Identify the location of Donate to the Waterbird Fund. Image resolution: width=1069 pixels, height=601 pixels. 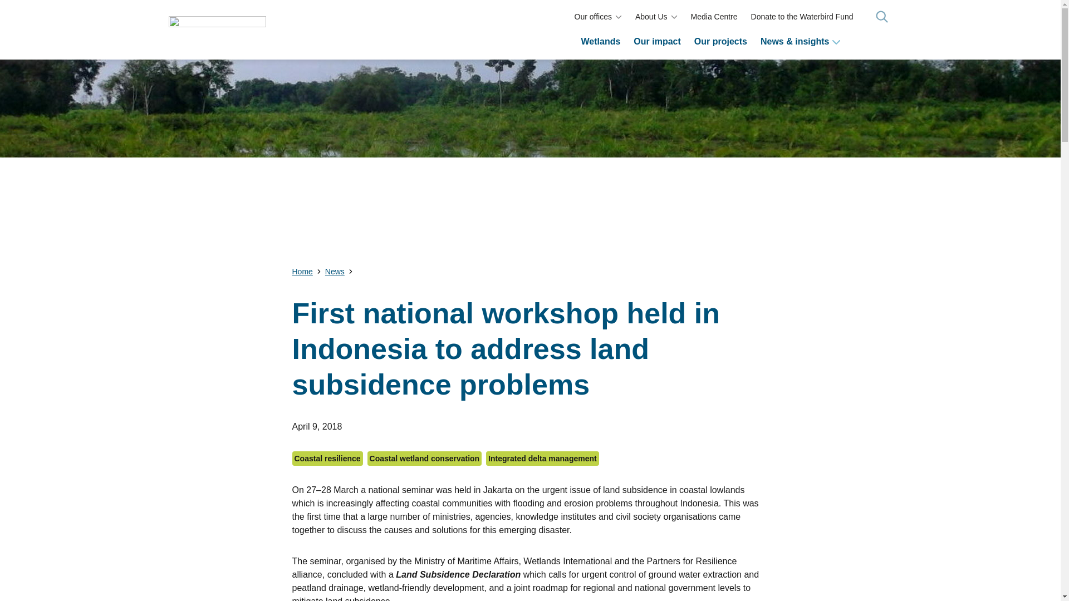
(802, 17).